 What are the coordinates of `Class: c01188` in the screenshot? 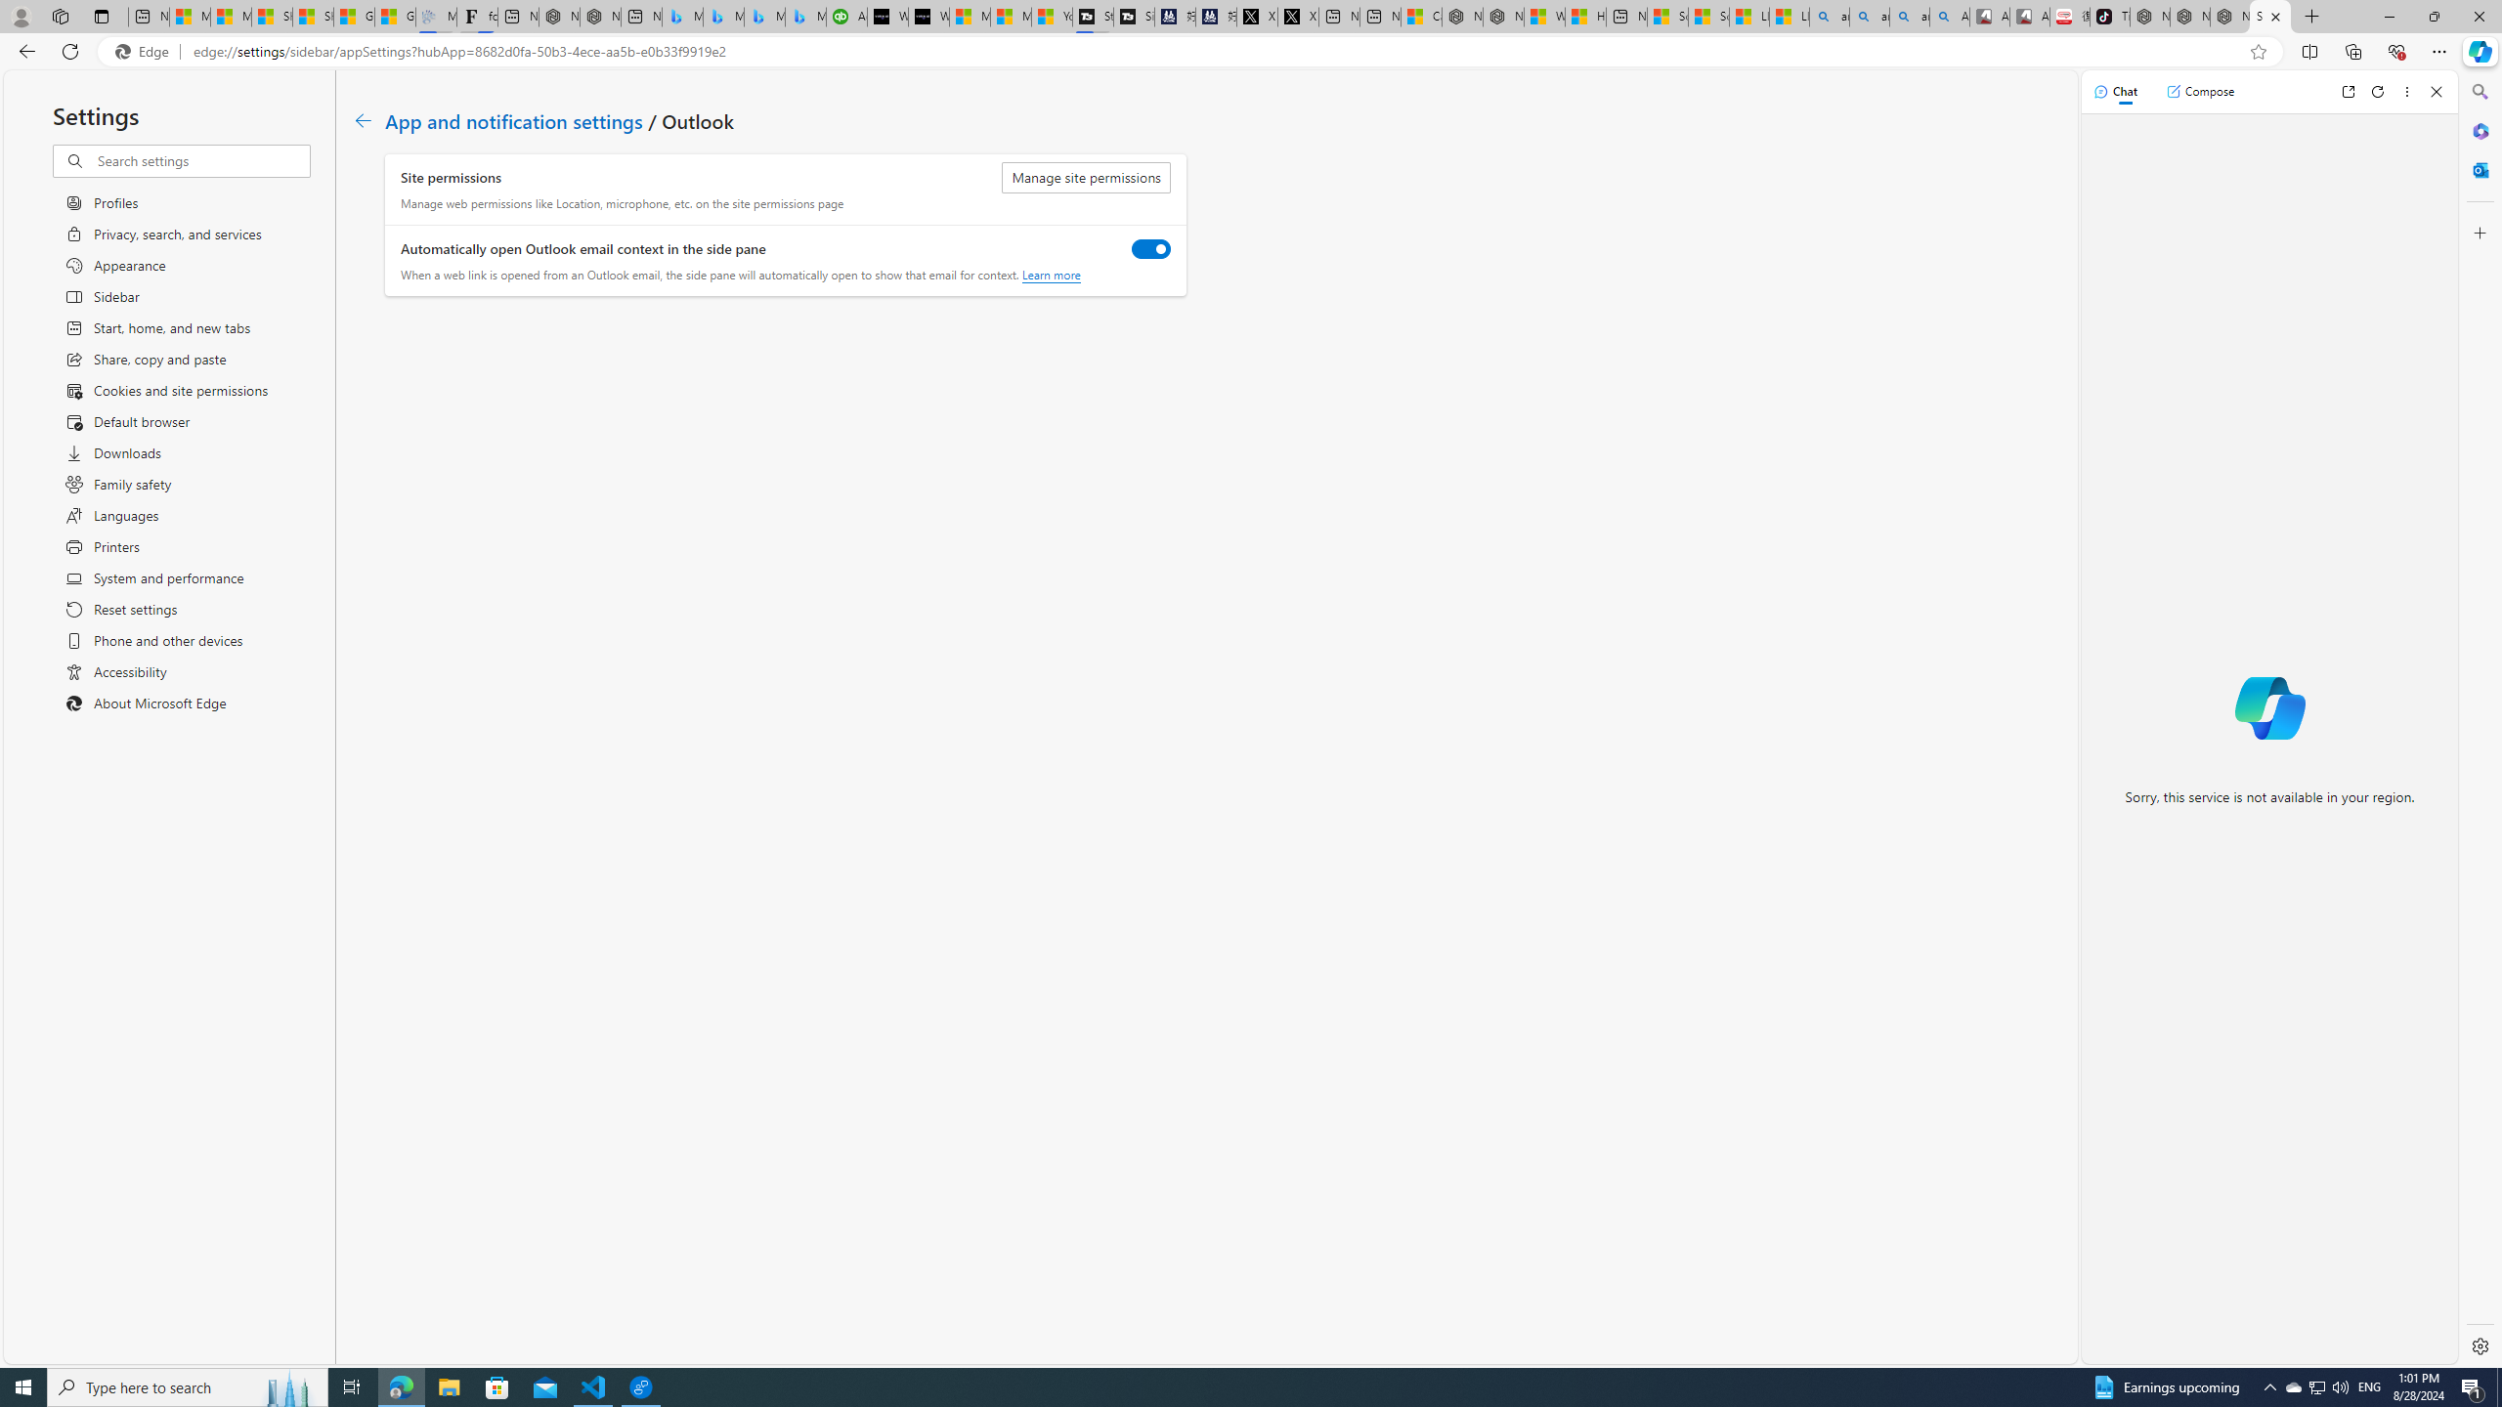 It's located at (362, 120).